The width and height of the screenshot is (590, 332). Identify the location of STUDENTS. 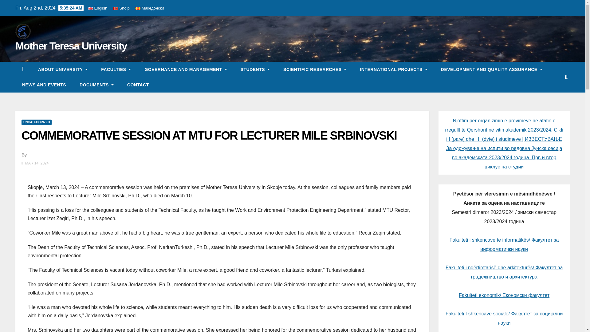
(255, 69).